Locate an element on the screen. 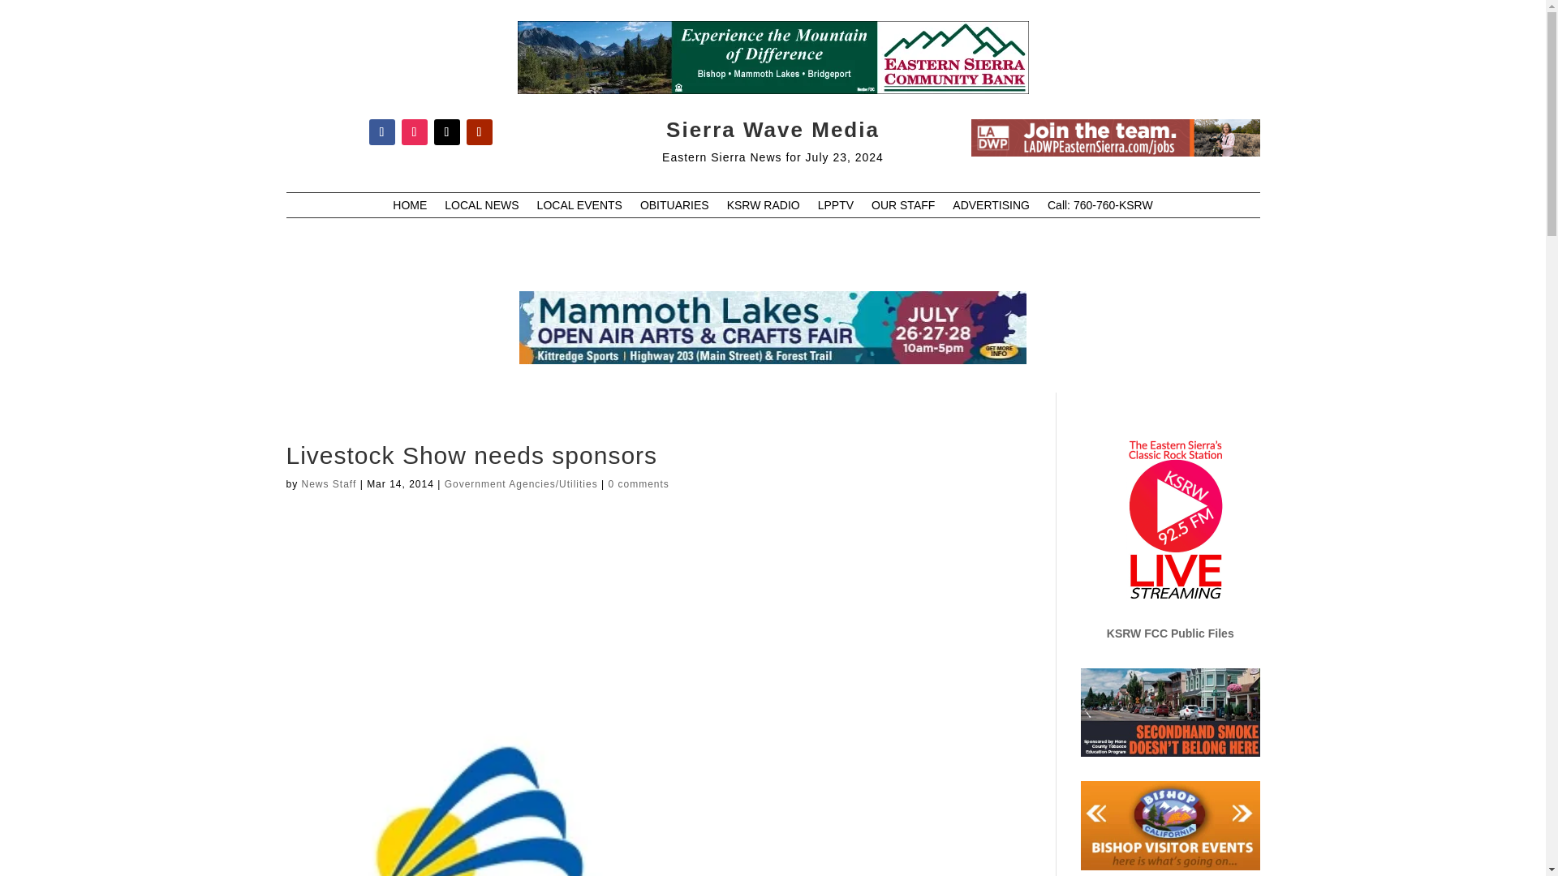 The image size is (1558, 876). LPPTV is located at coordinates (836, 208).